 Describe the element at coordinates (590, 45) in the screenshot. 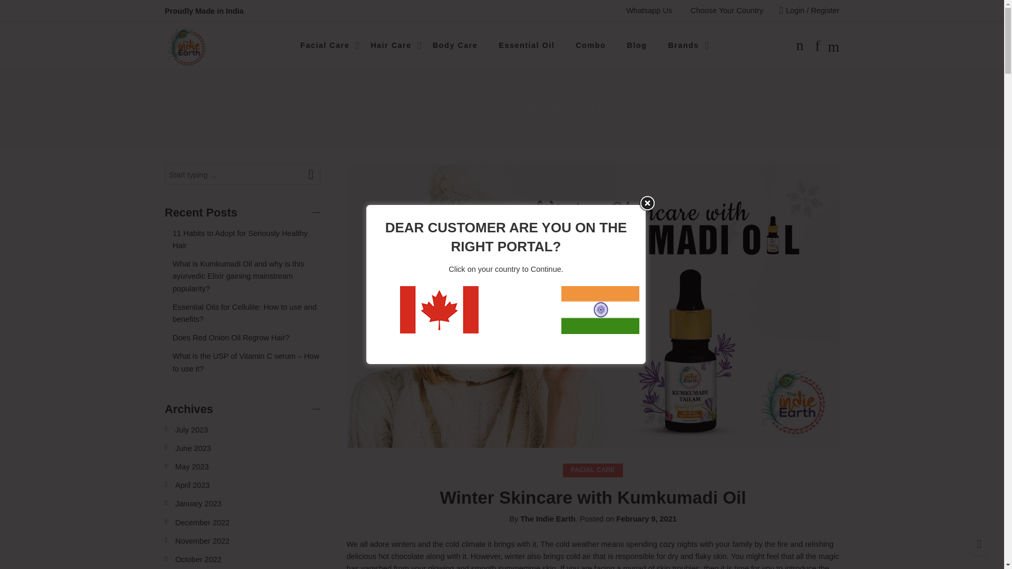

I see `Combo` at that location.